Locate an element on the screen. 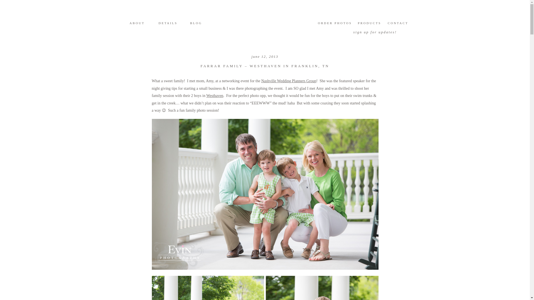 The width and height of the screenshot is (534, 300). Nashville Wedding Planners Group is located at coordinates (288, 81).